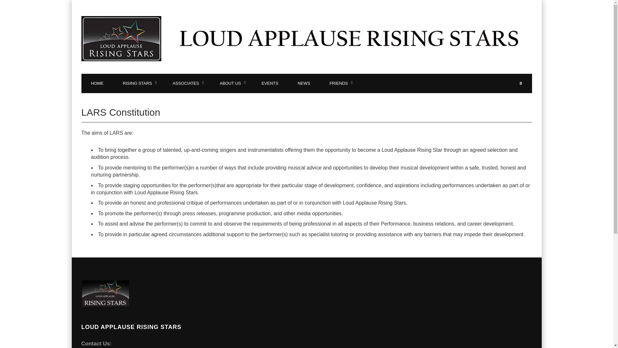 This screenshot has width=618, height=348. Describe the element at coordinates (138, 83) in the screenshot. I see `RISING STARS` at that location.